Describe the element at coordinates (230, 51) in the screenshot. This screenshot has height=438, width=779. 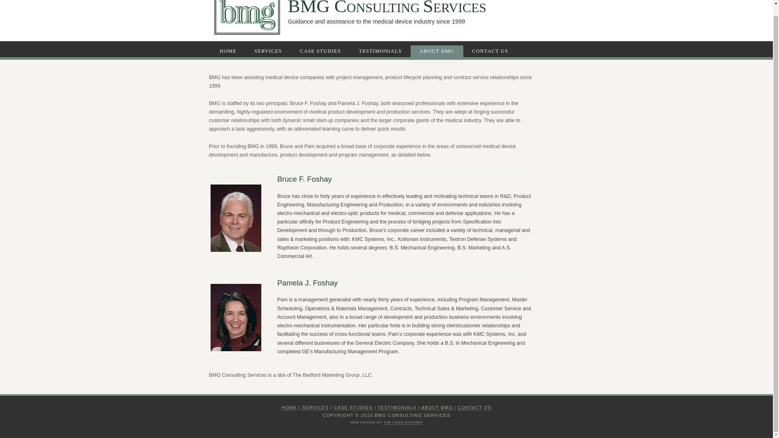
I see `HOME` at that location.